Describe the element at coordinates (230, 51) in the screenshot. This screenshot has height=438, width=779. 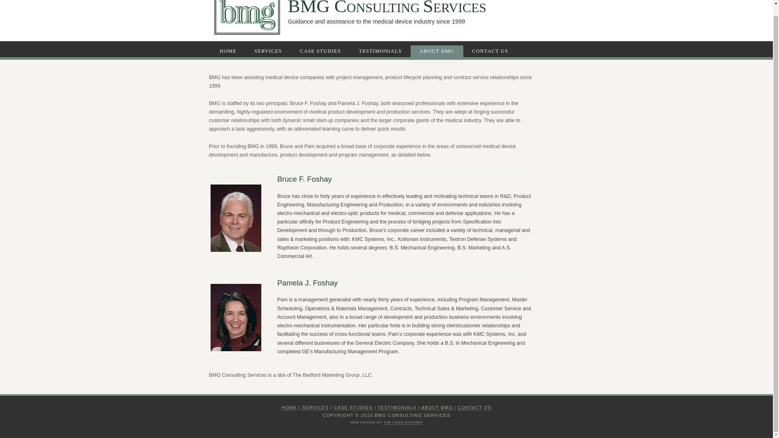
I see `HOME` at that location.